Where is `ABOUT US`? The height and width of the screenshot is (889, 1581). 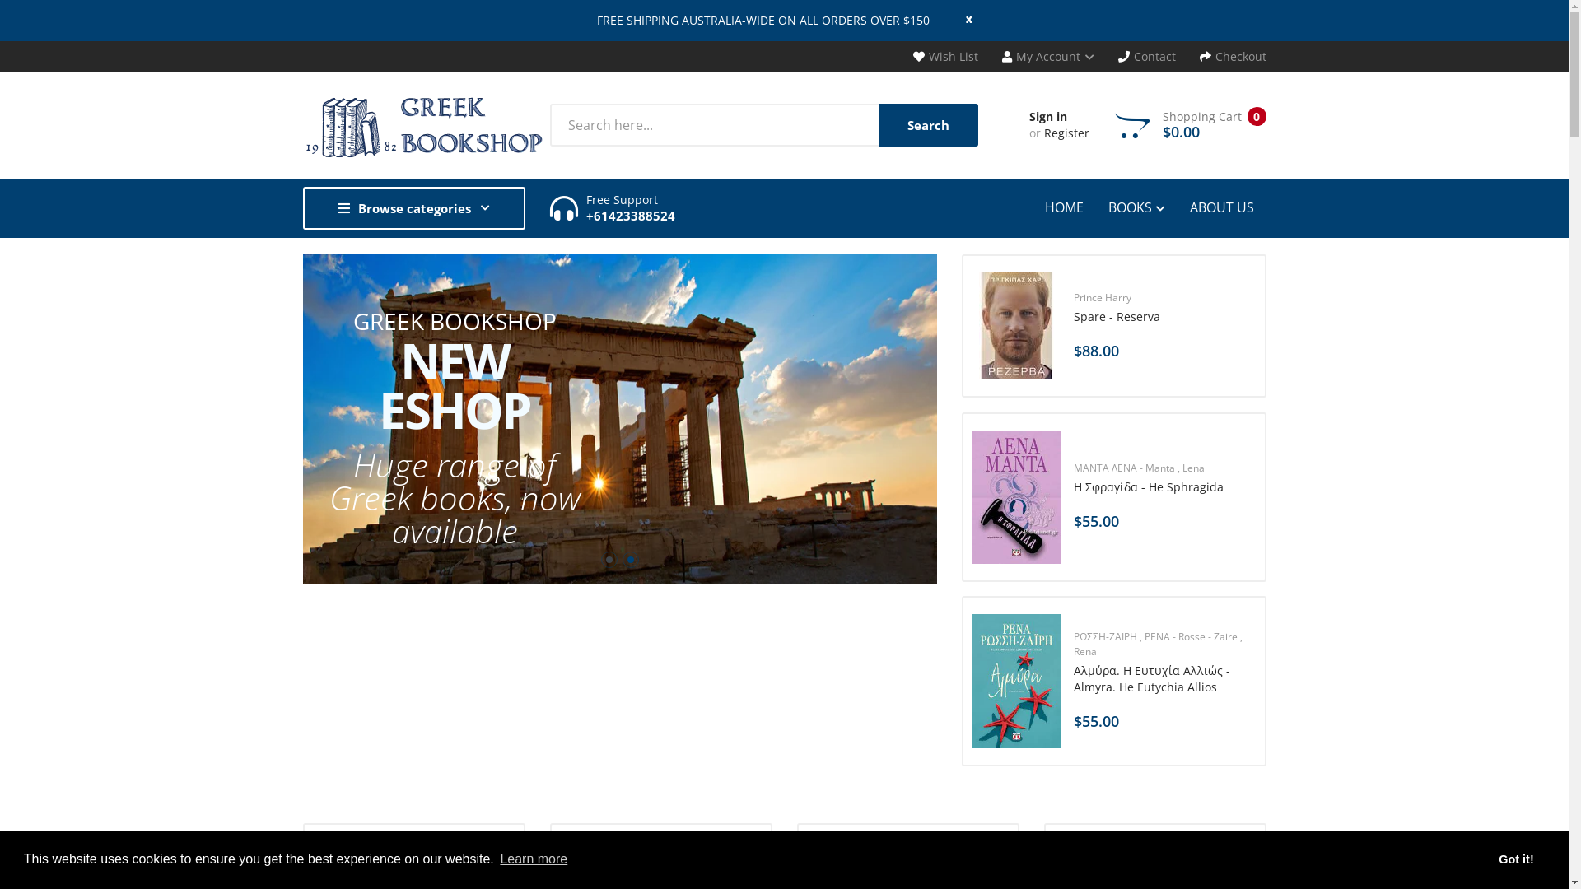 ABOUT US is located at coordinates (1222, 207).